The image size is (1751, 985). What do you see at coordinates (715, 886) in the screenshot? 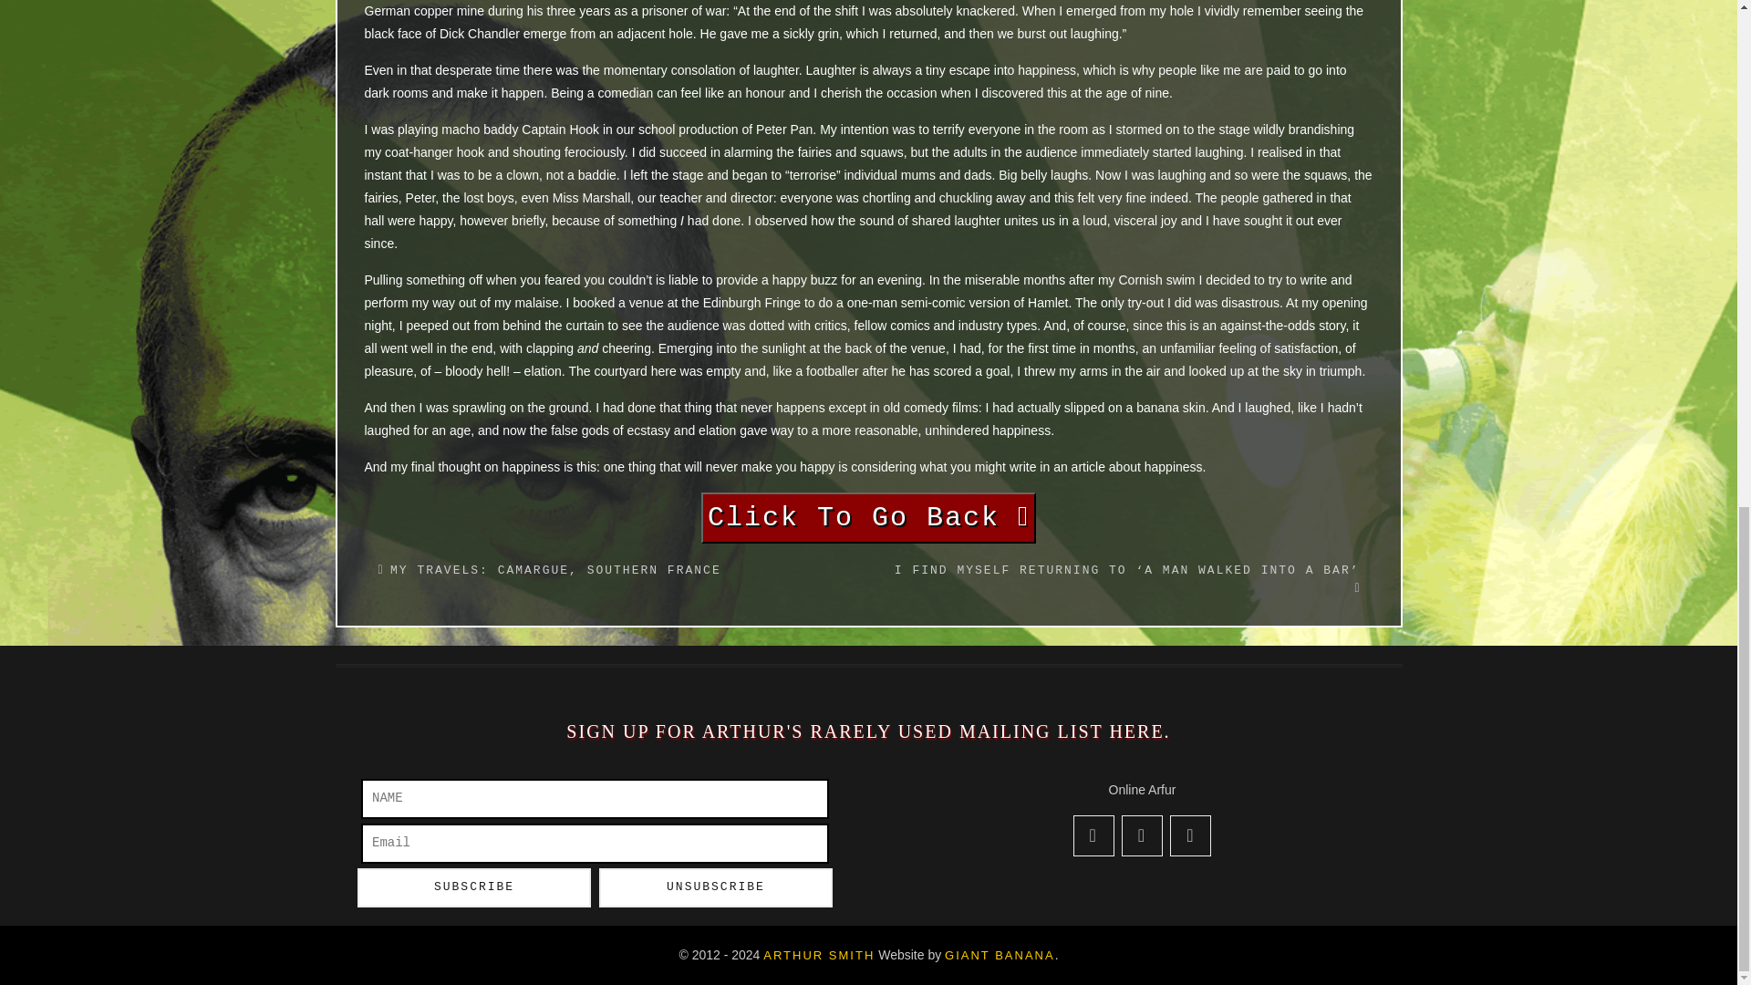
I see `Unsubscribe` at bounding box center [715, 886].